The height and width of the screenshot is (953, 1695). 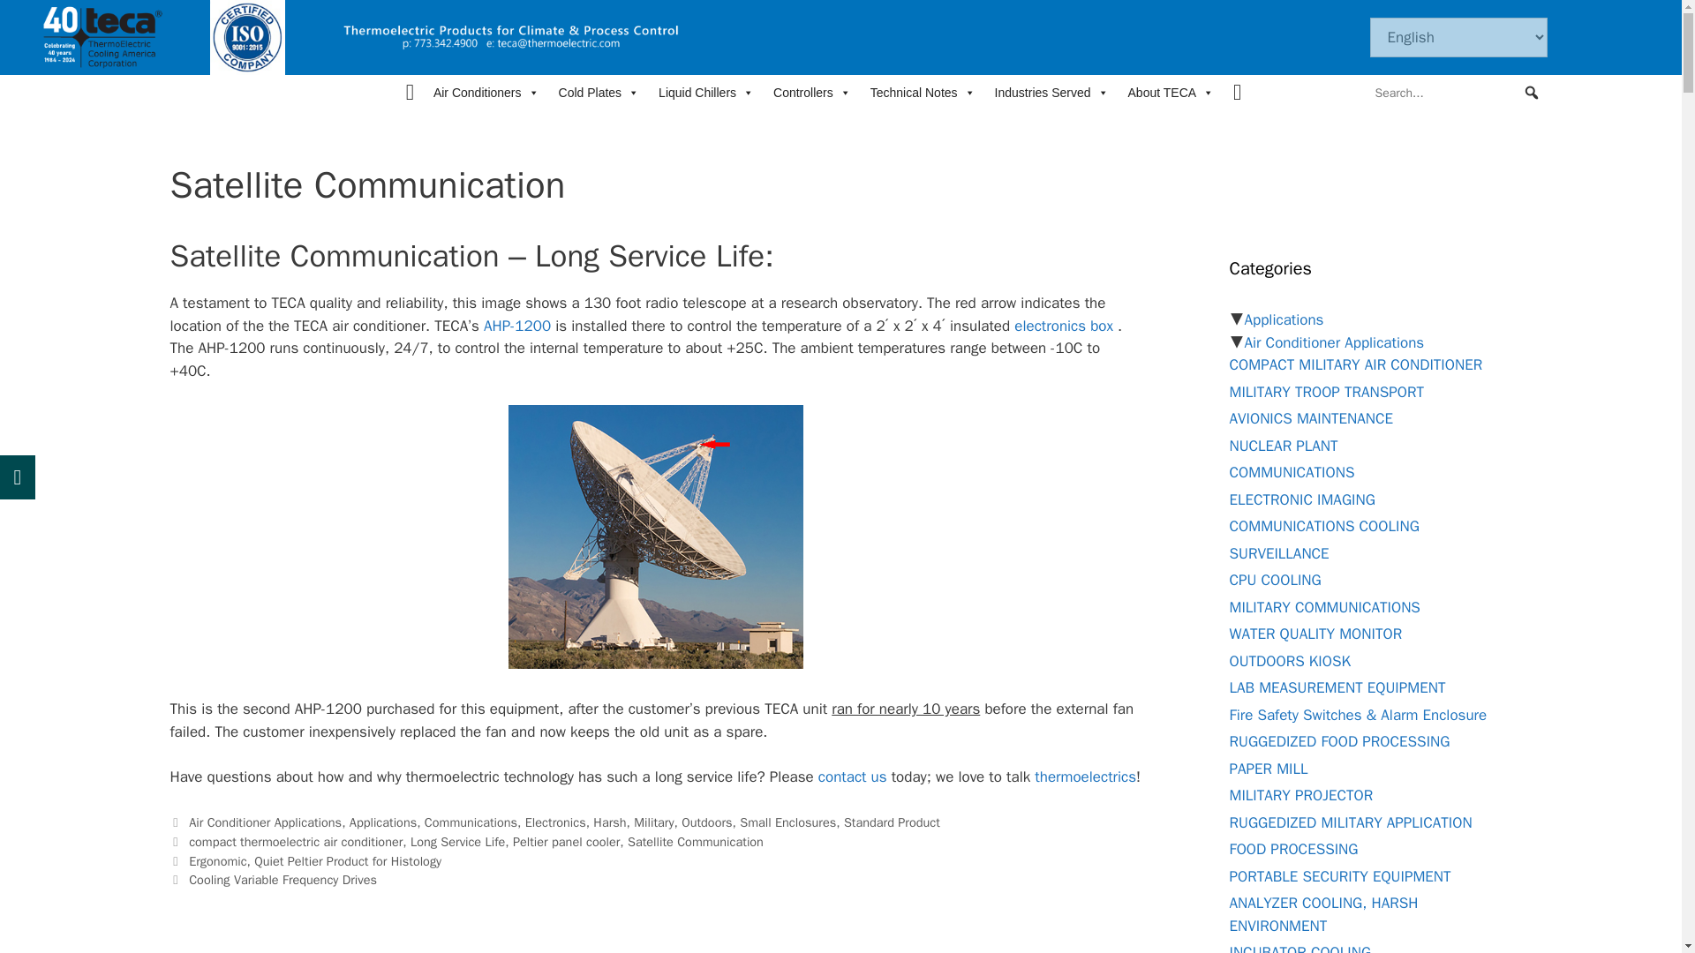 I want to click on CPU COOLING, so click(x=1275, y=580).